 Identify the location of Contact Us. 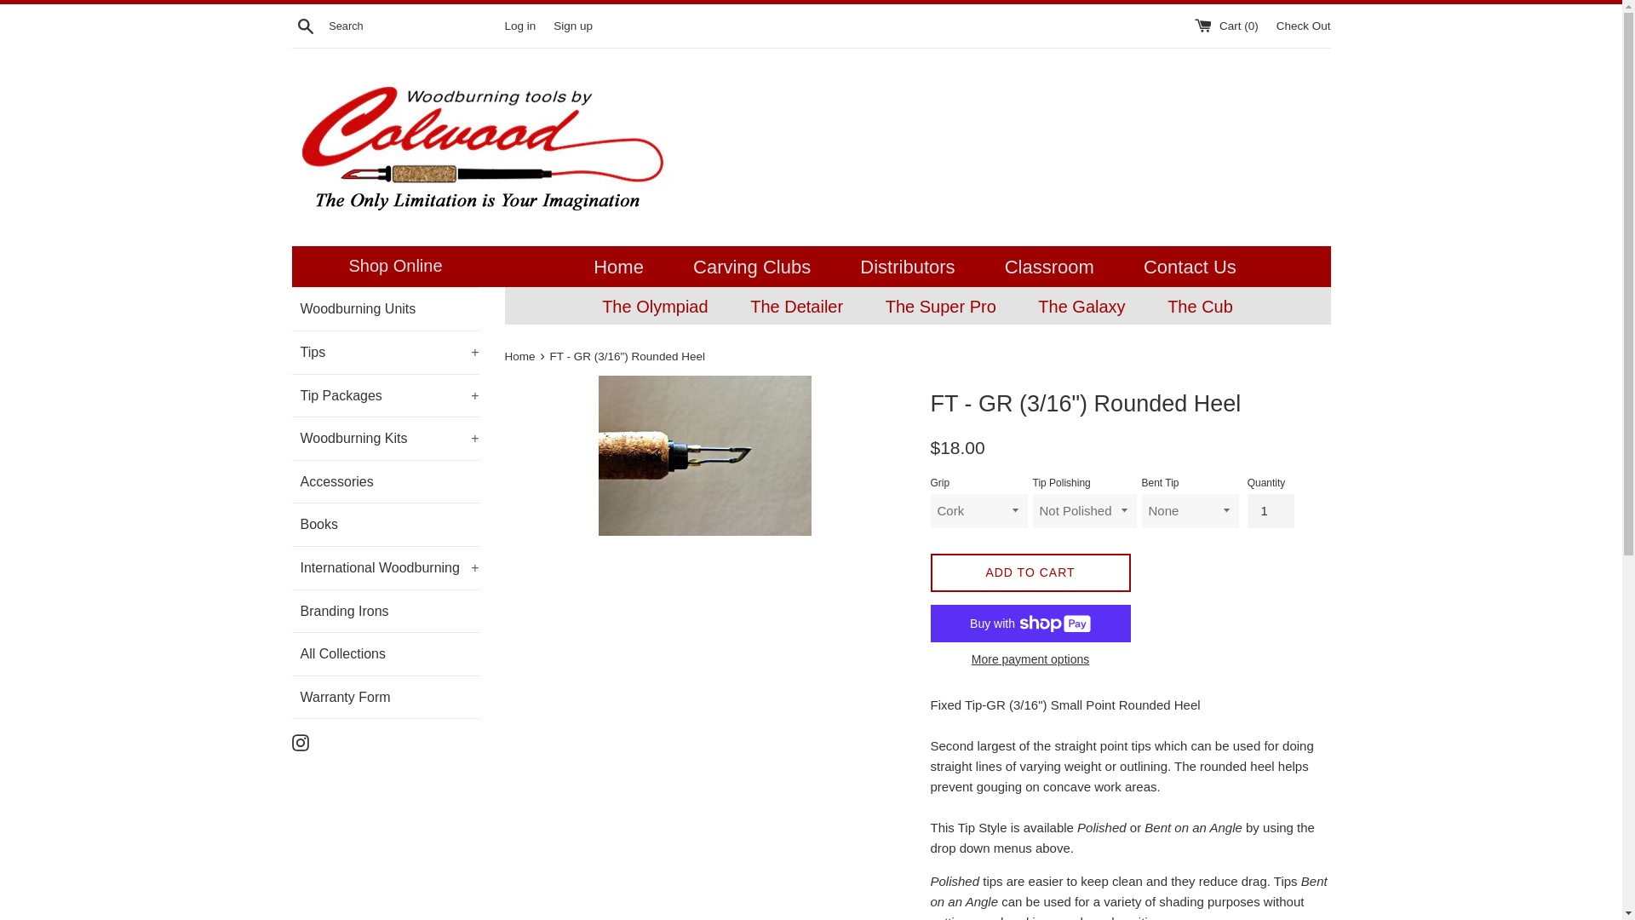
(1190, 266).